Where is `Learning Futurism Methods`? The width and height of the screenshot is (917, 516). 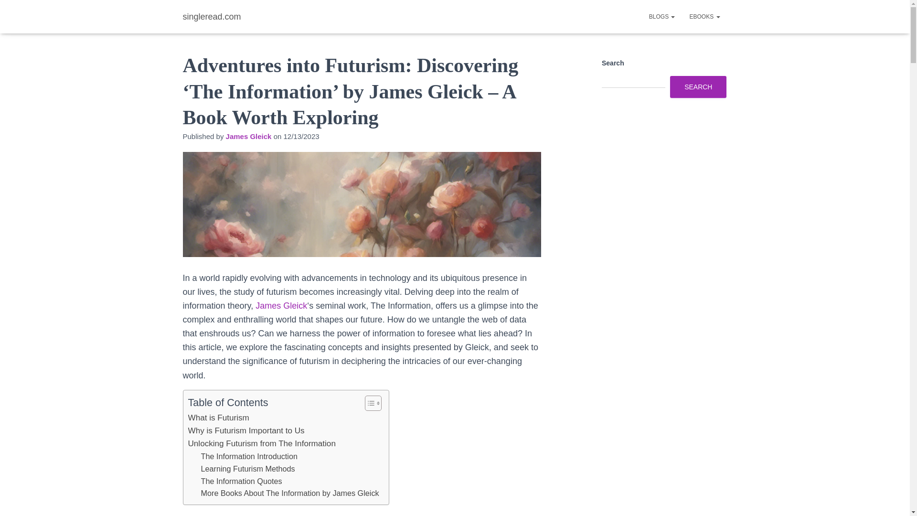 Learning Futurism Methods is located at coordinates (247, 469).